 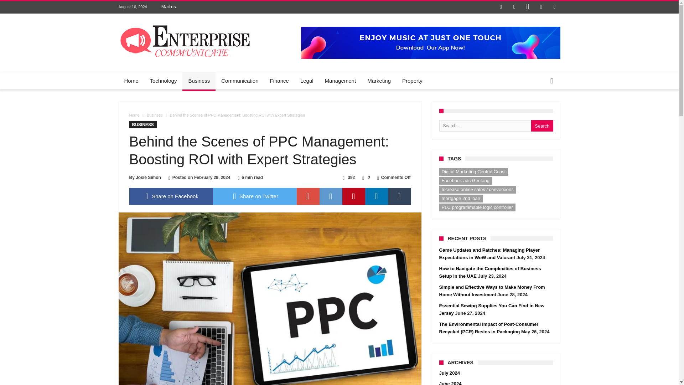 What do you see at coordinates (199, 81) in the screenshot?
I see `Business` at bounding box center [199, 81].